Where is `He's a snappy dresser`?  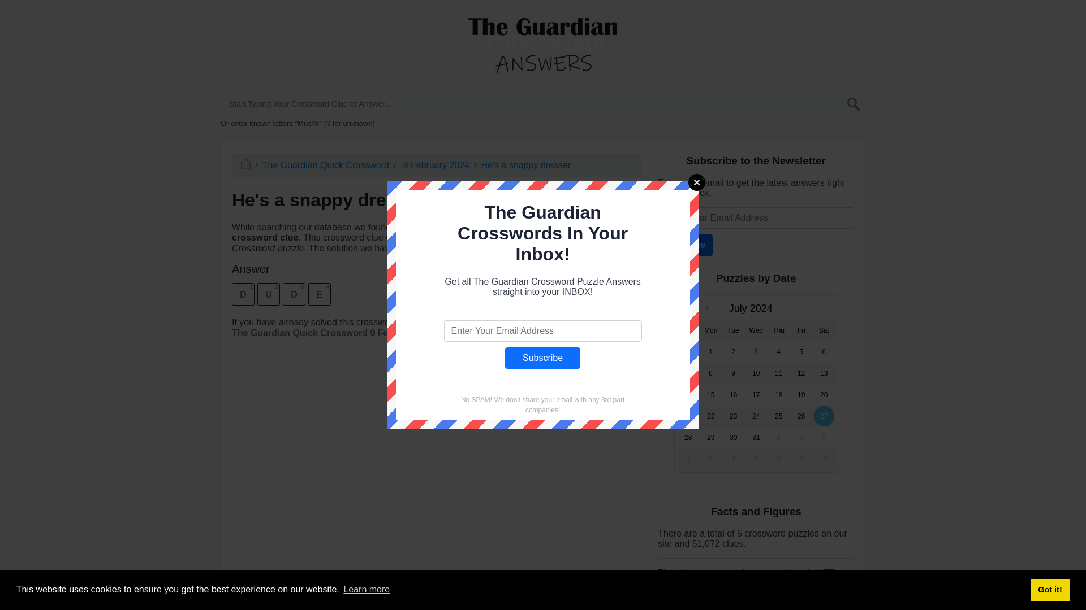
He's a snappy dresser is located at coordinates (526, 165).